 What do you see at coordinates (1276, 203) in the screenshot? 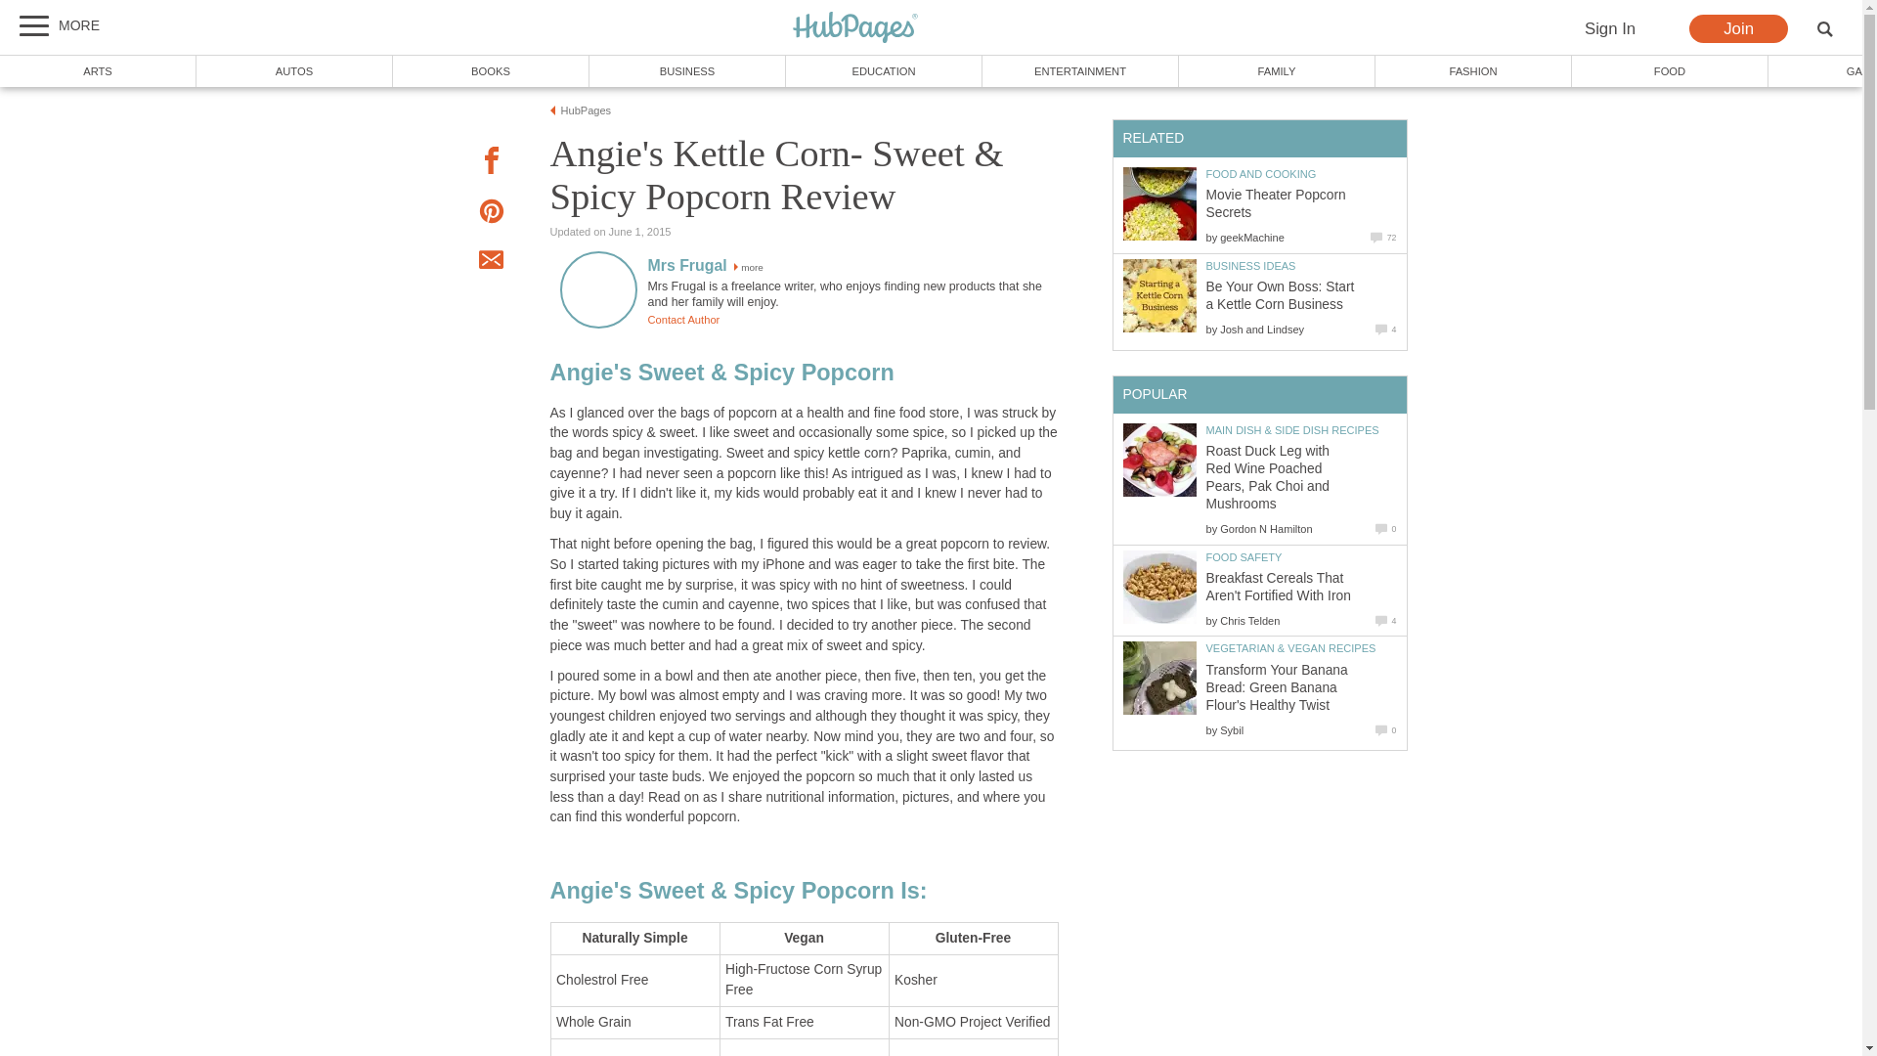
I see `Movie Theater Popcorn Secrets` at bounding box center [1276, 203].